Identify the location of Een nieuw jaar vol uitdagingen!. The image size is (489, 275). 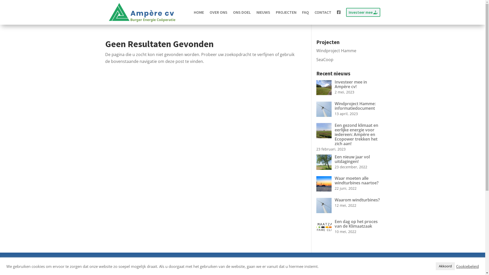
(348, 159).